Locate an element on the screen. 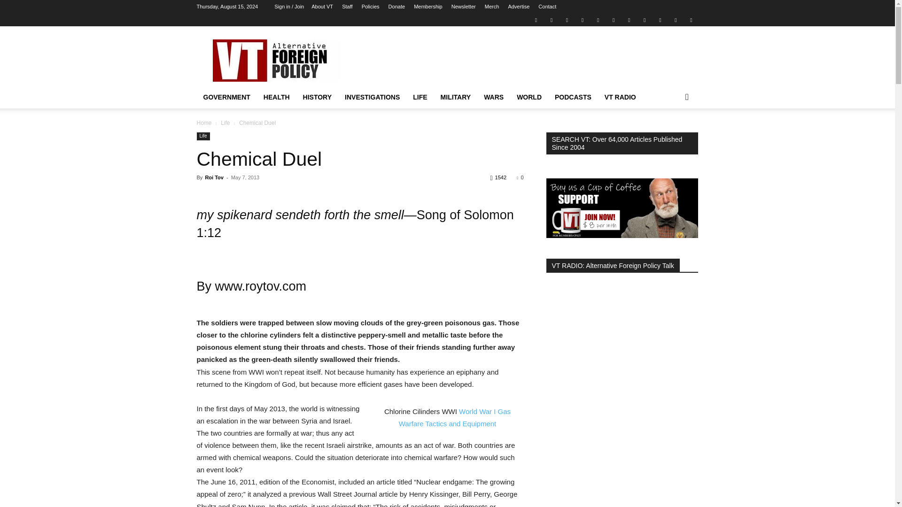 This screenshot has width=902, height=507. Contact is located at coordinates (547, 7).